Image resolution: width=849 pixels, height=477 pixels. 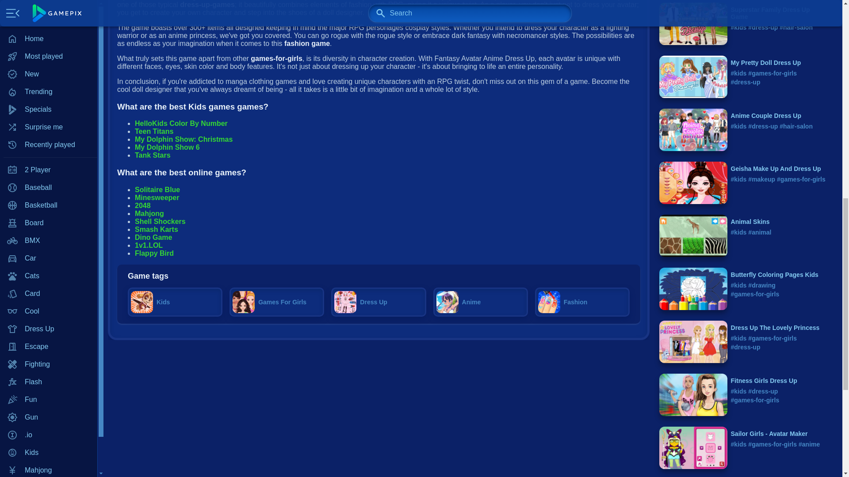 What do you see at coordinates (49, 1) in the screenshot?
I see `Mahjong` at bounding box center [49, 1].